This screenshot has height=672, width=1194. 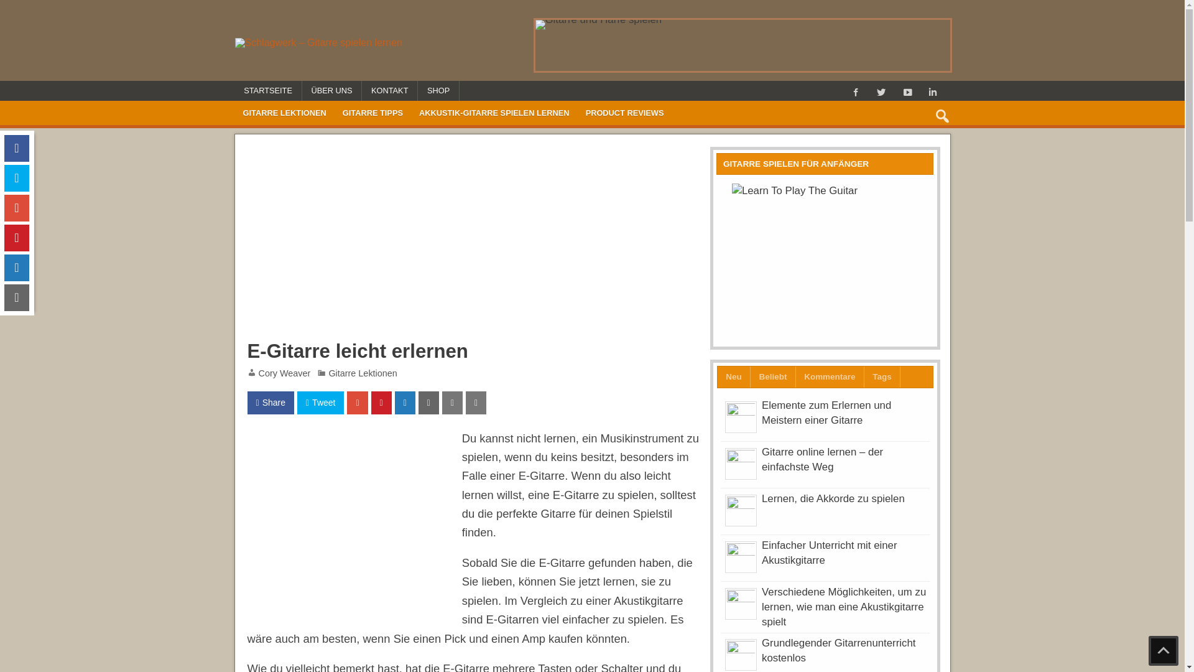 I want to click on STARTSEITE, so click(x=269, y=91).